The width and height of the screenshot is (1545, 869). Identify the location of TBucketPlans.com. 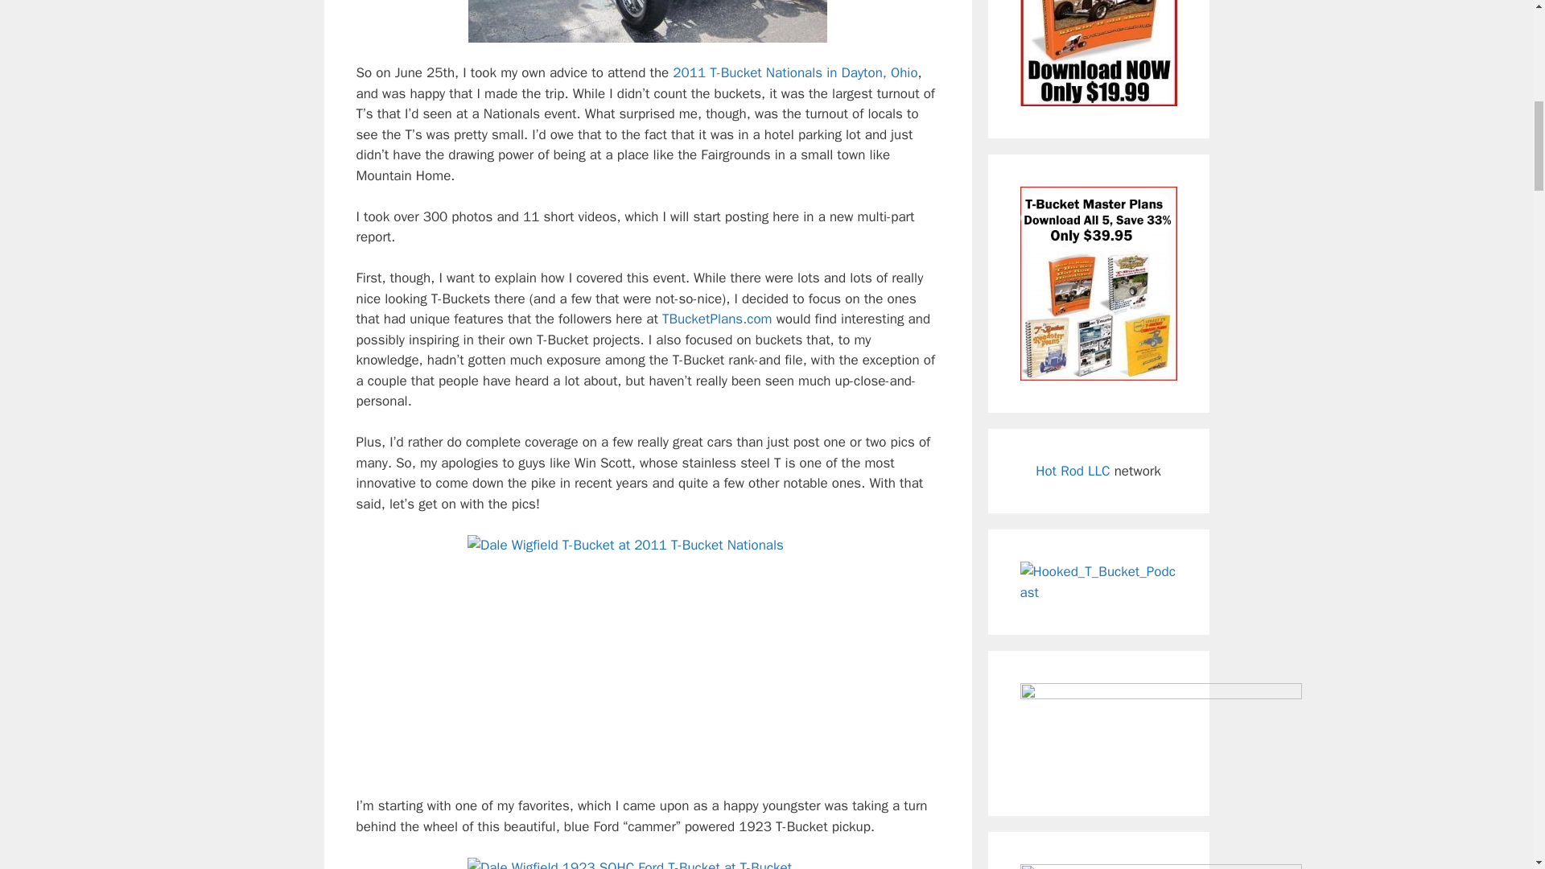
(718, 319).